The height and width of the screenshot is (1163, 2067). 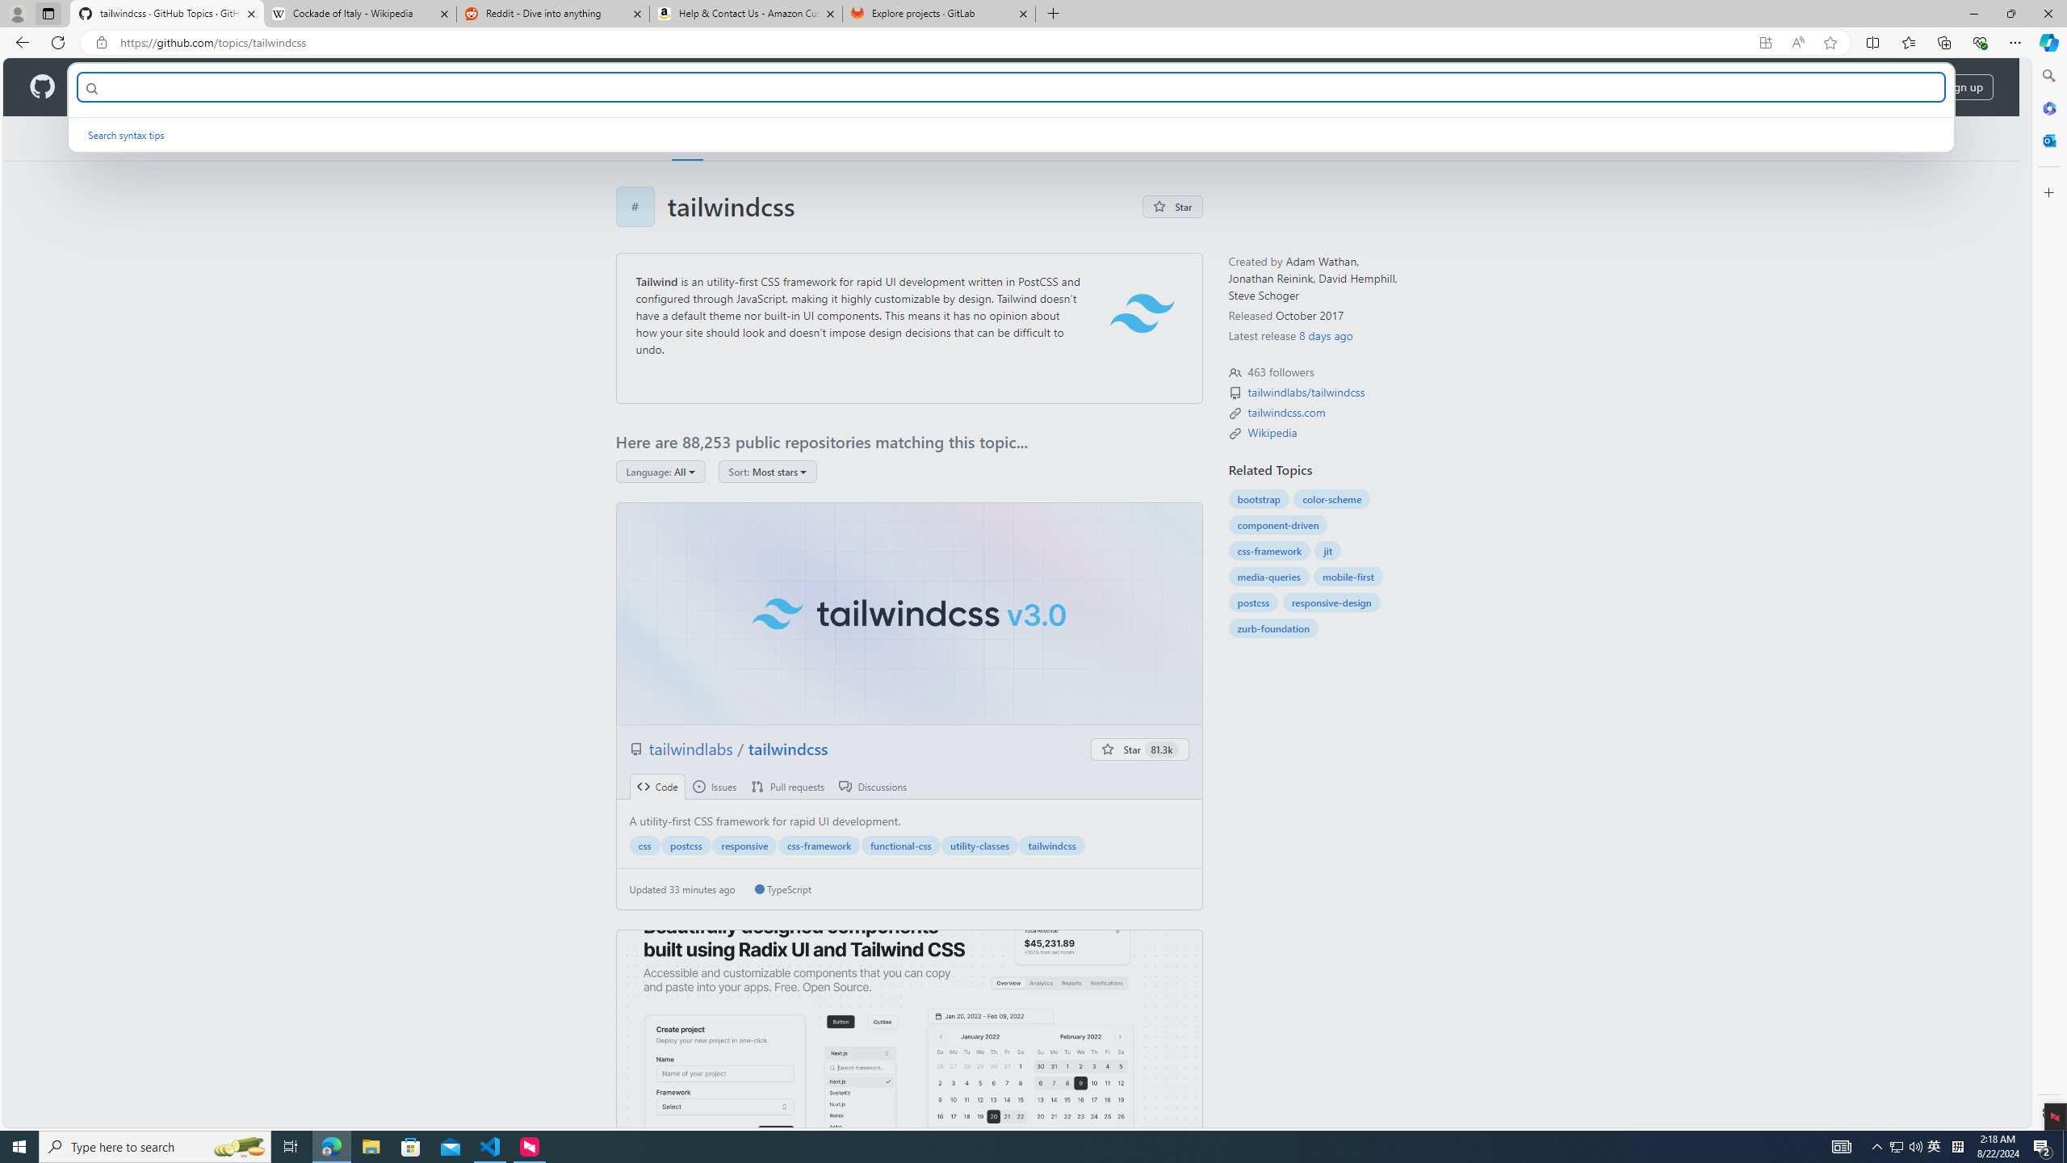 I want to click on Explore, so click(x=634, y=138).